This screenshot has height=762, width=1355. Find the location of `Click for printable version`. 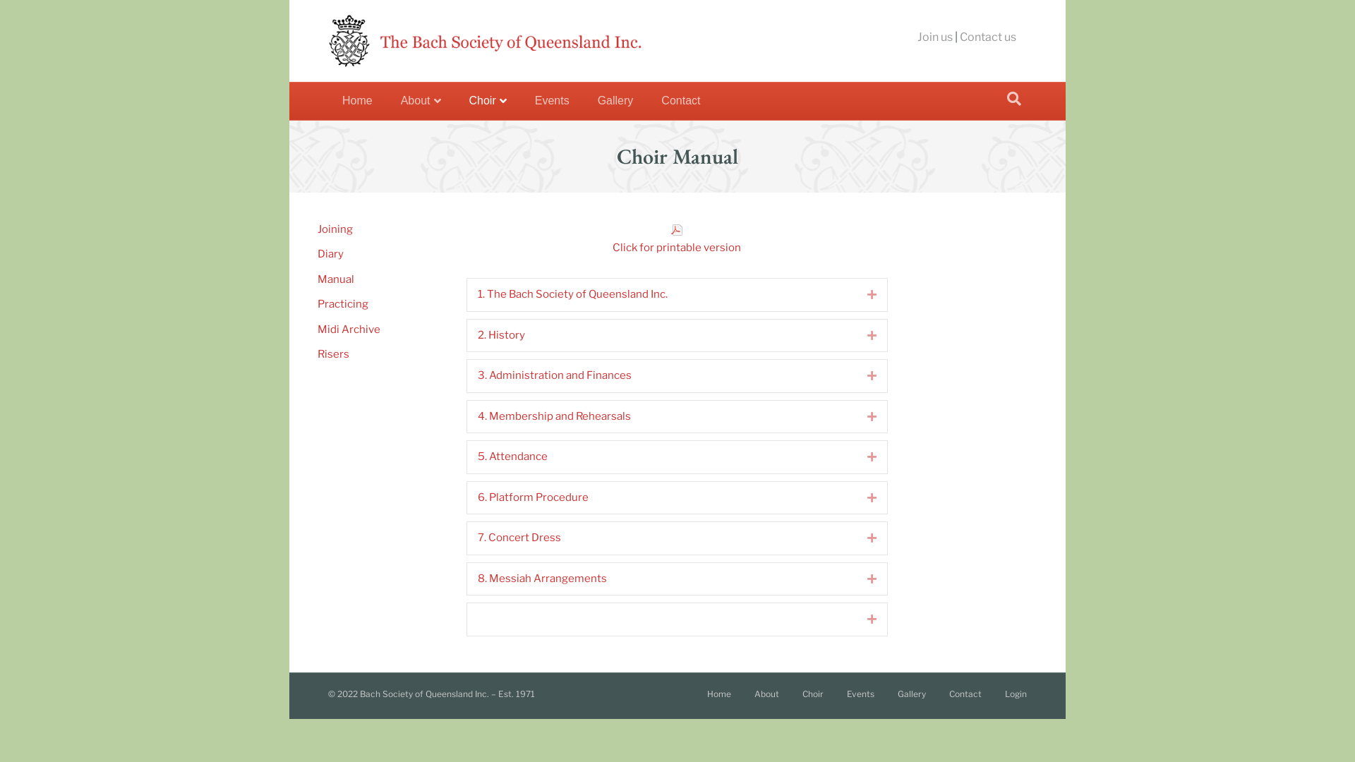

Click for printable version is located at coordinates (677, 248).